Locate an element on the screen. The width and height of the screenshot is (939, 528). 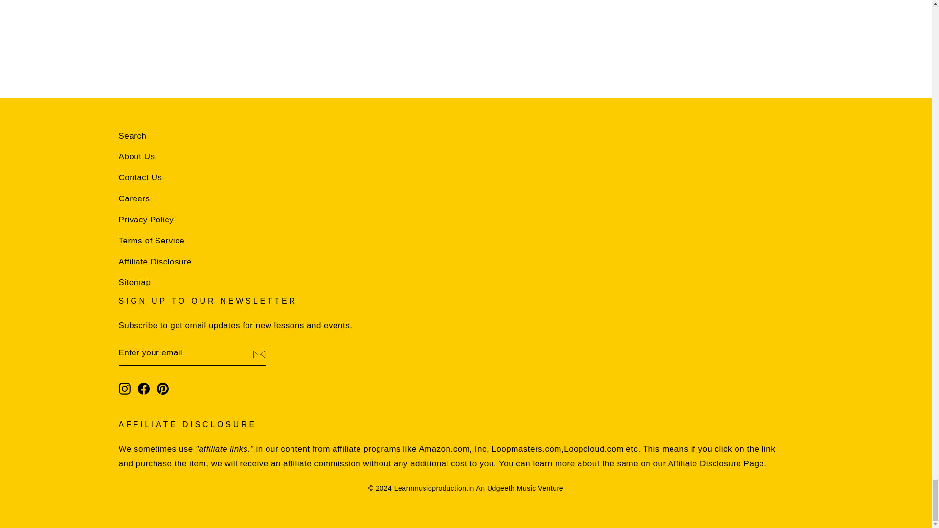
Careers is located at coordinates (134, 198).